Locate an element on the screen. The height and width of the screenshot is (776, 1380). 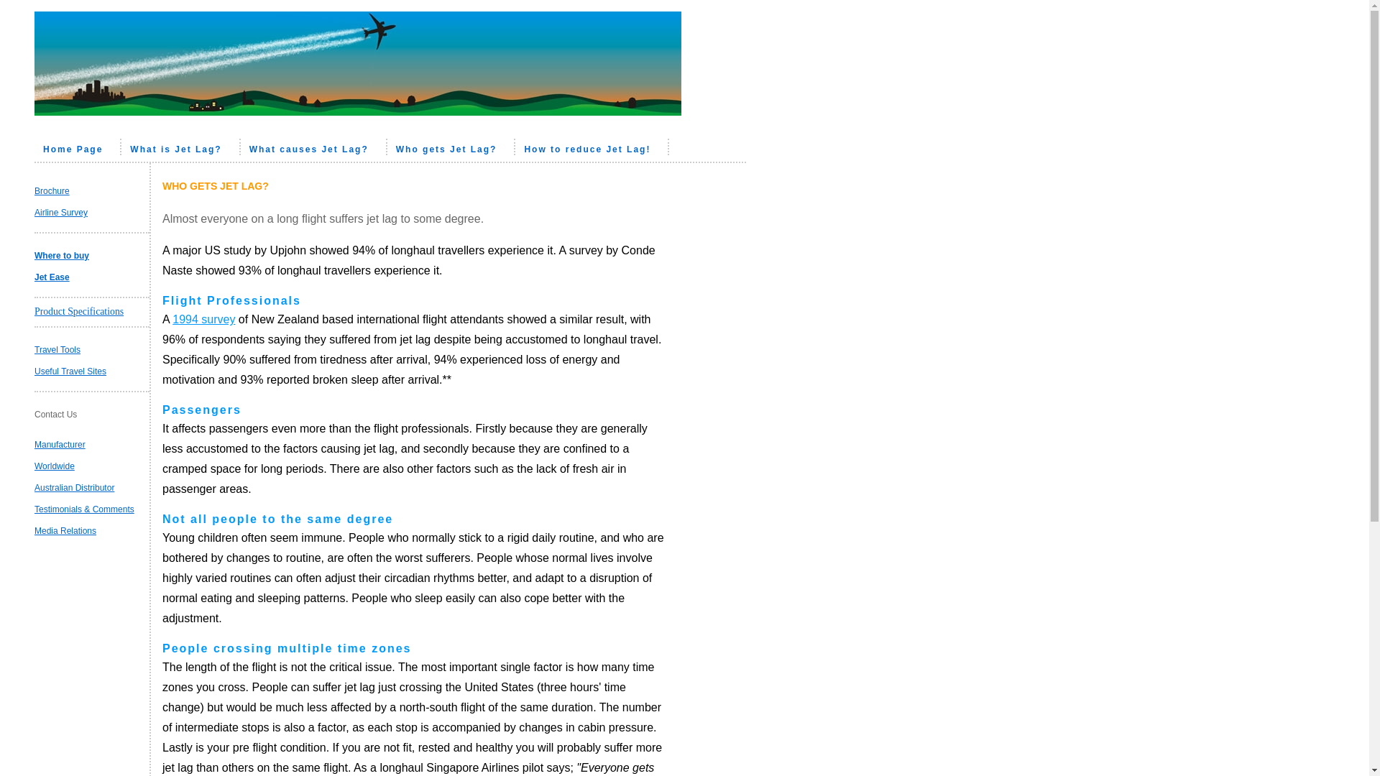
1994 survey is located at coordinates (204, 319).